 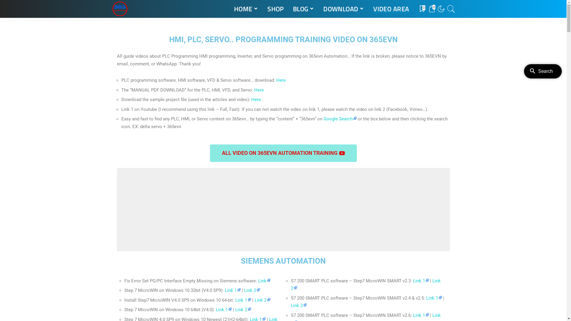 I want to click on Advertisement, so click(x=283, y=210).